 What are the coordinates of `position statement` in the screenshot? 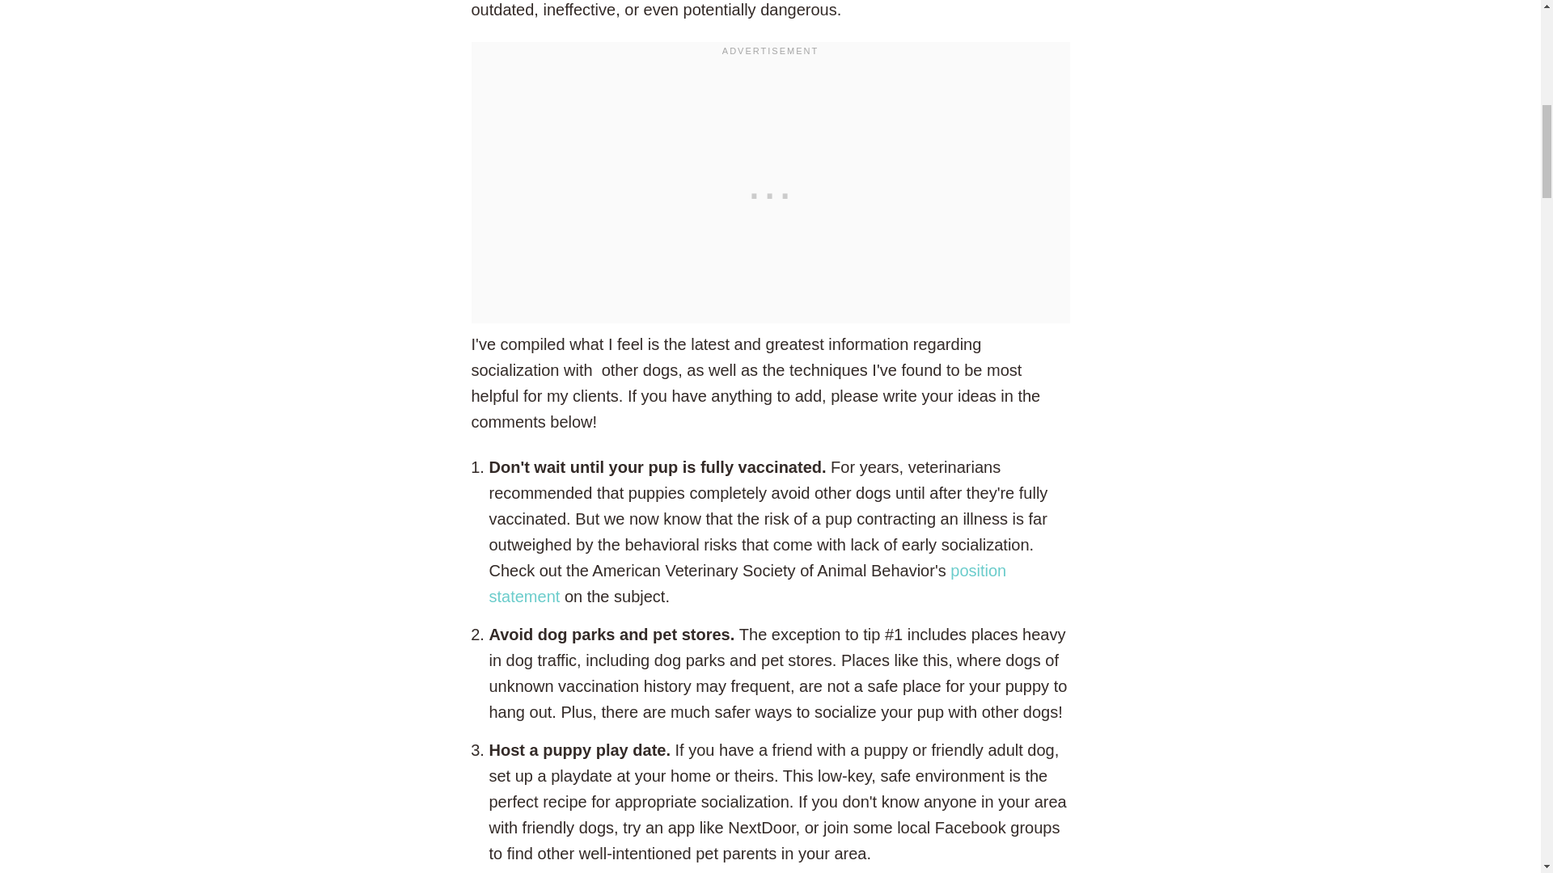 It's located at (747, 584).